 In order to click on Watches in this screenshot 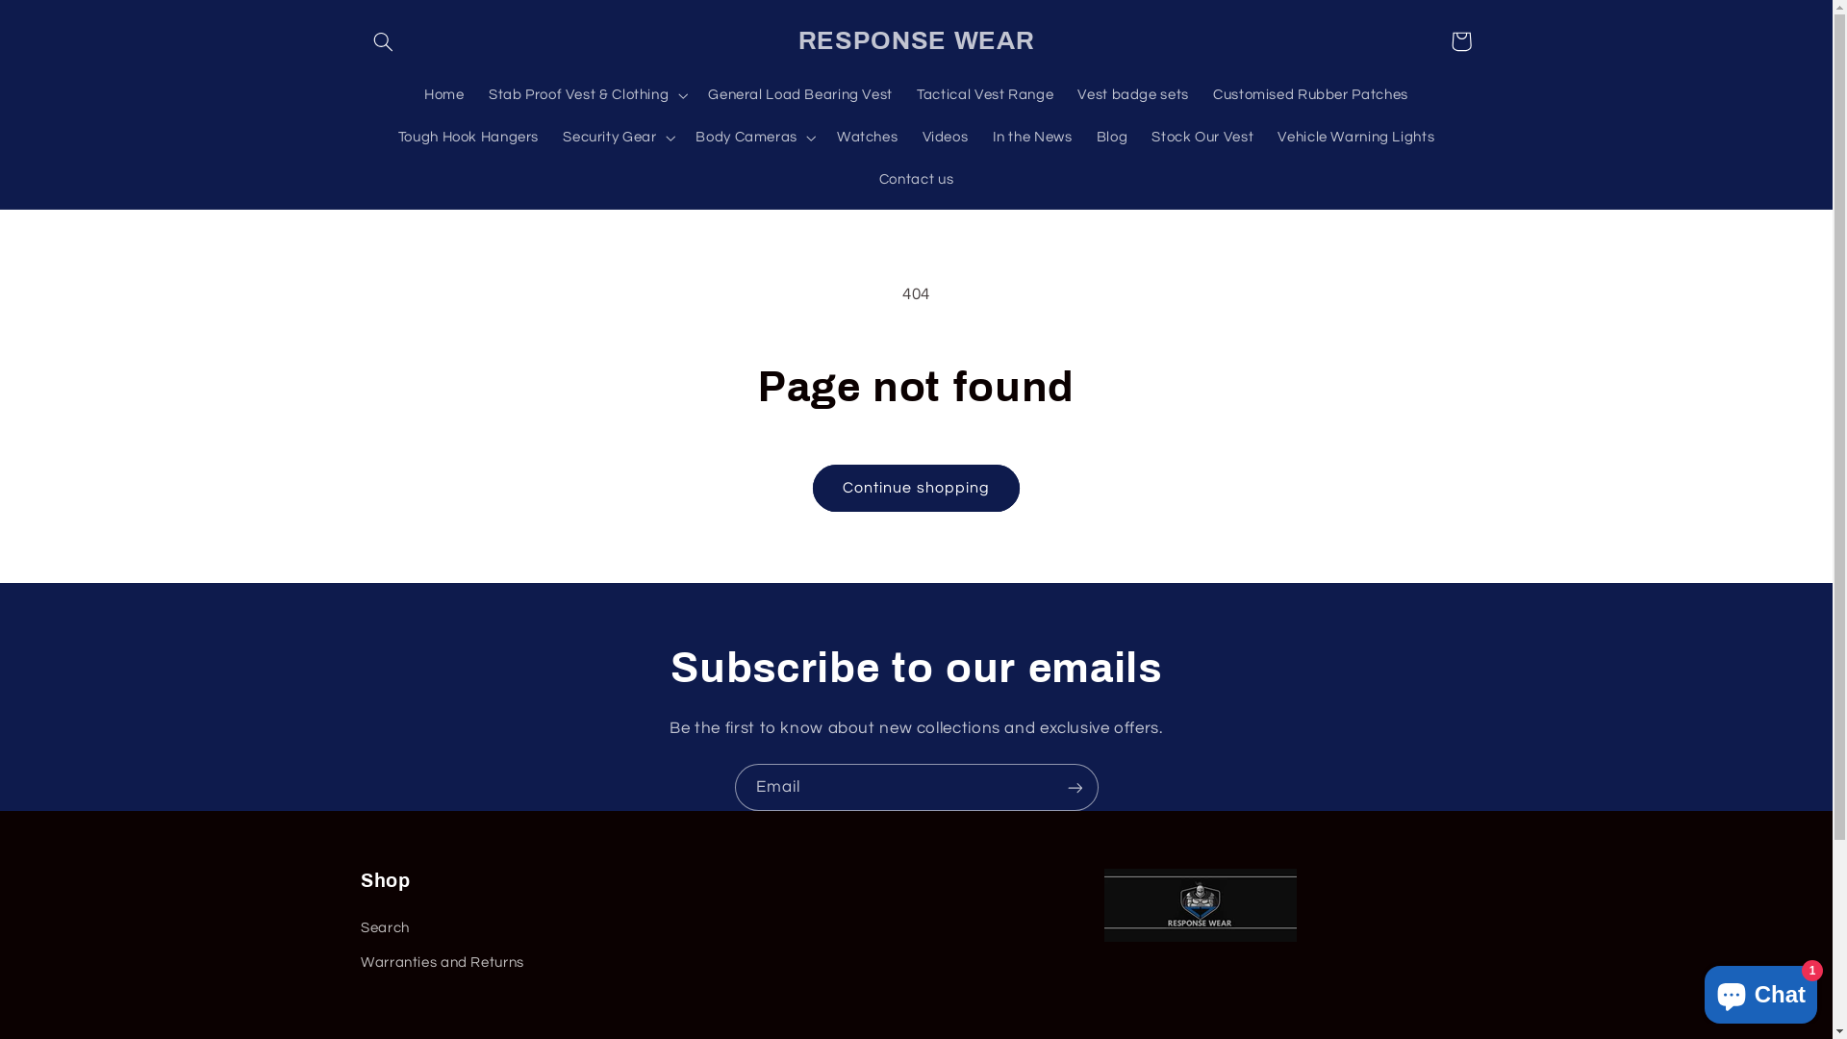, I will do `click(868, 138)`.